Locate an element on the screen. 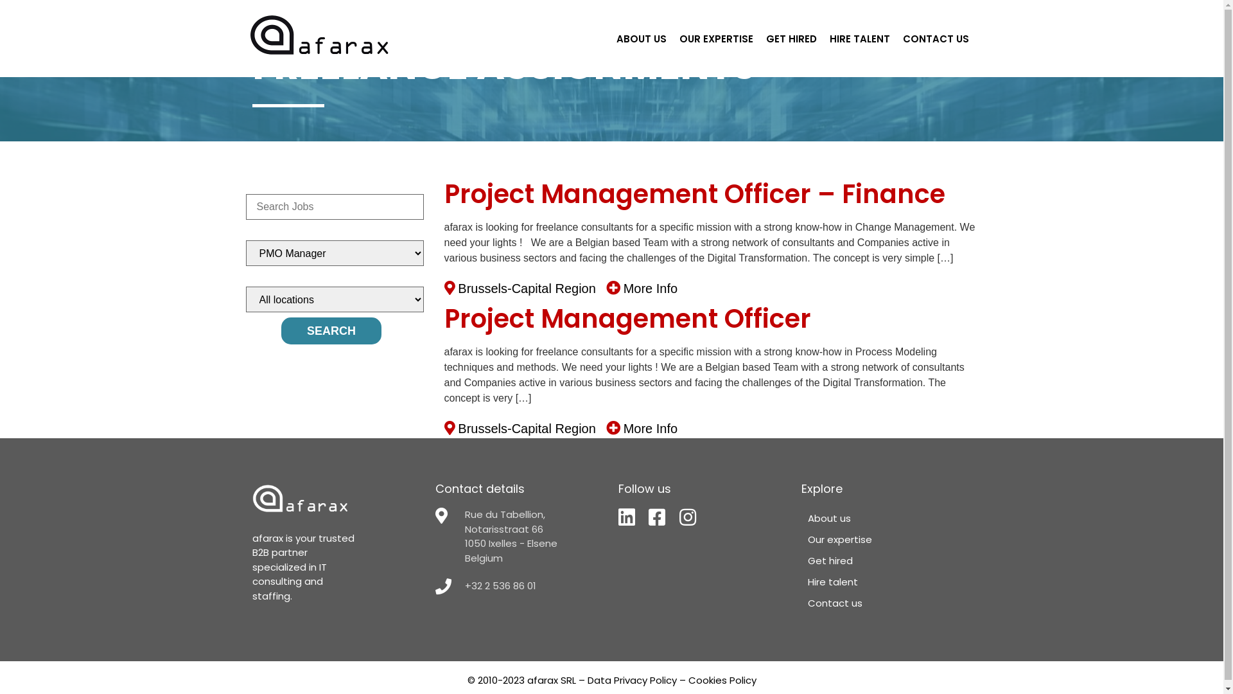  CONTACT US is located at coordinates (936, 39).